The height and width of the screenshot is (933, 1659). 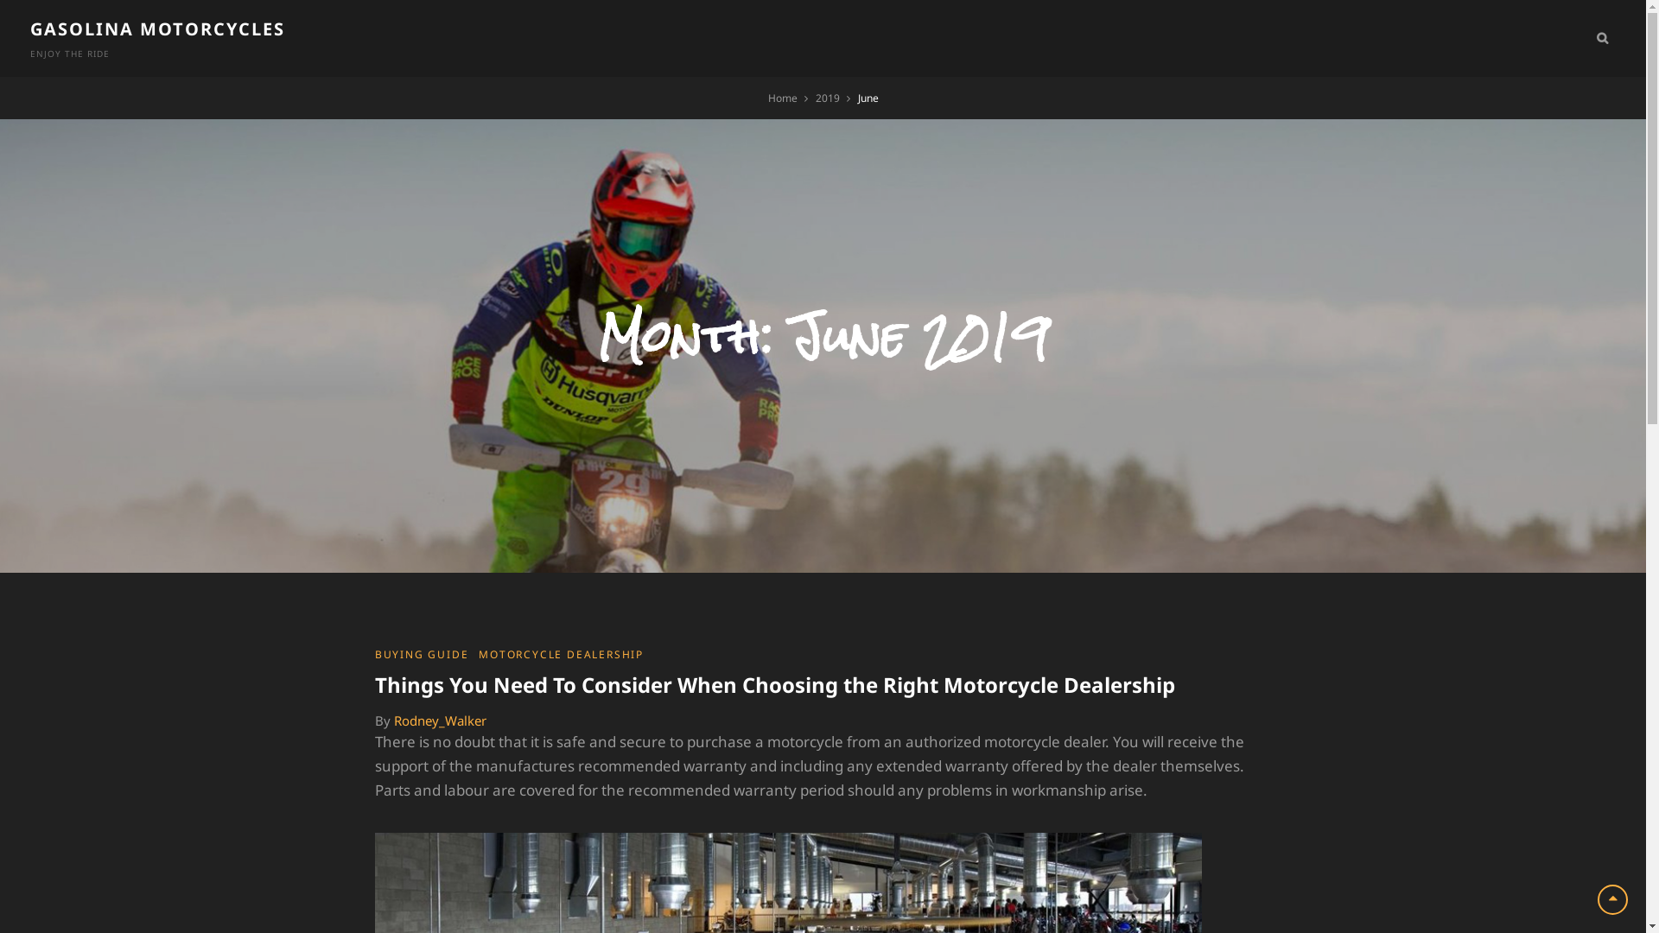 What do you see at coordinates (1602, 38) in the screenshot?
I see `SEARCH` at bounding box center [1602, 38].